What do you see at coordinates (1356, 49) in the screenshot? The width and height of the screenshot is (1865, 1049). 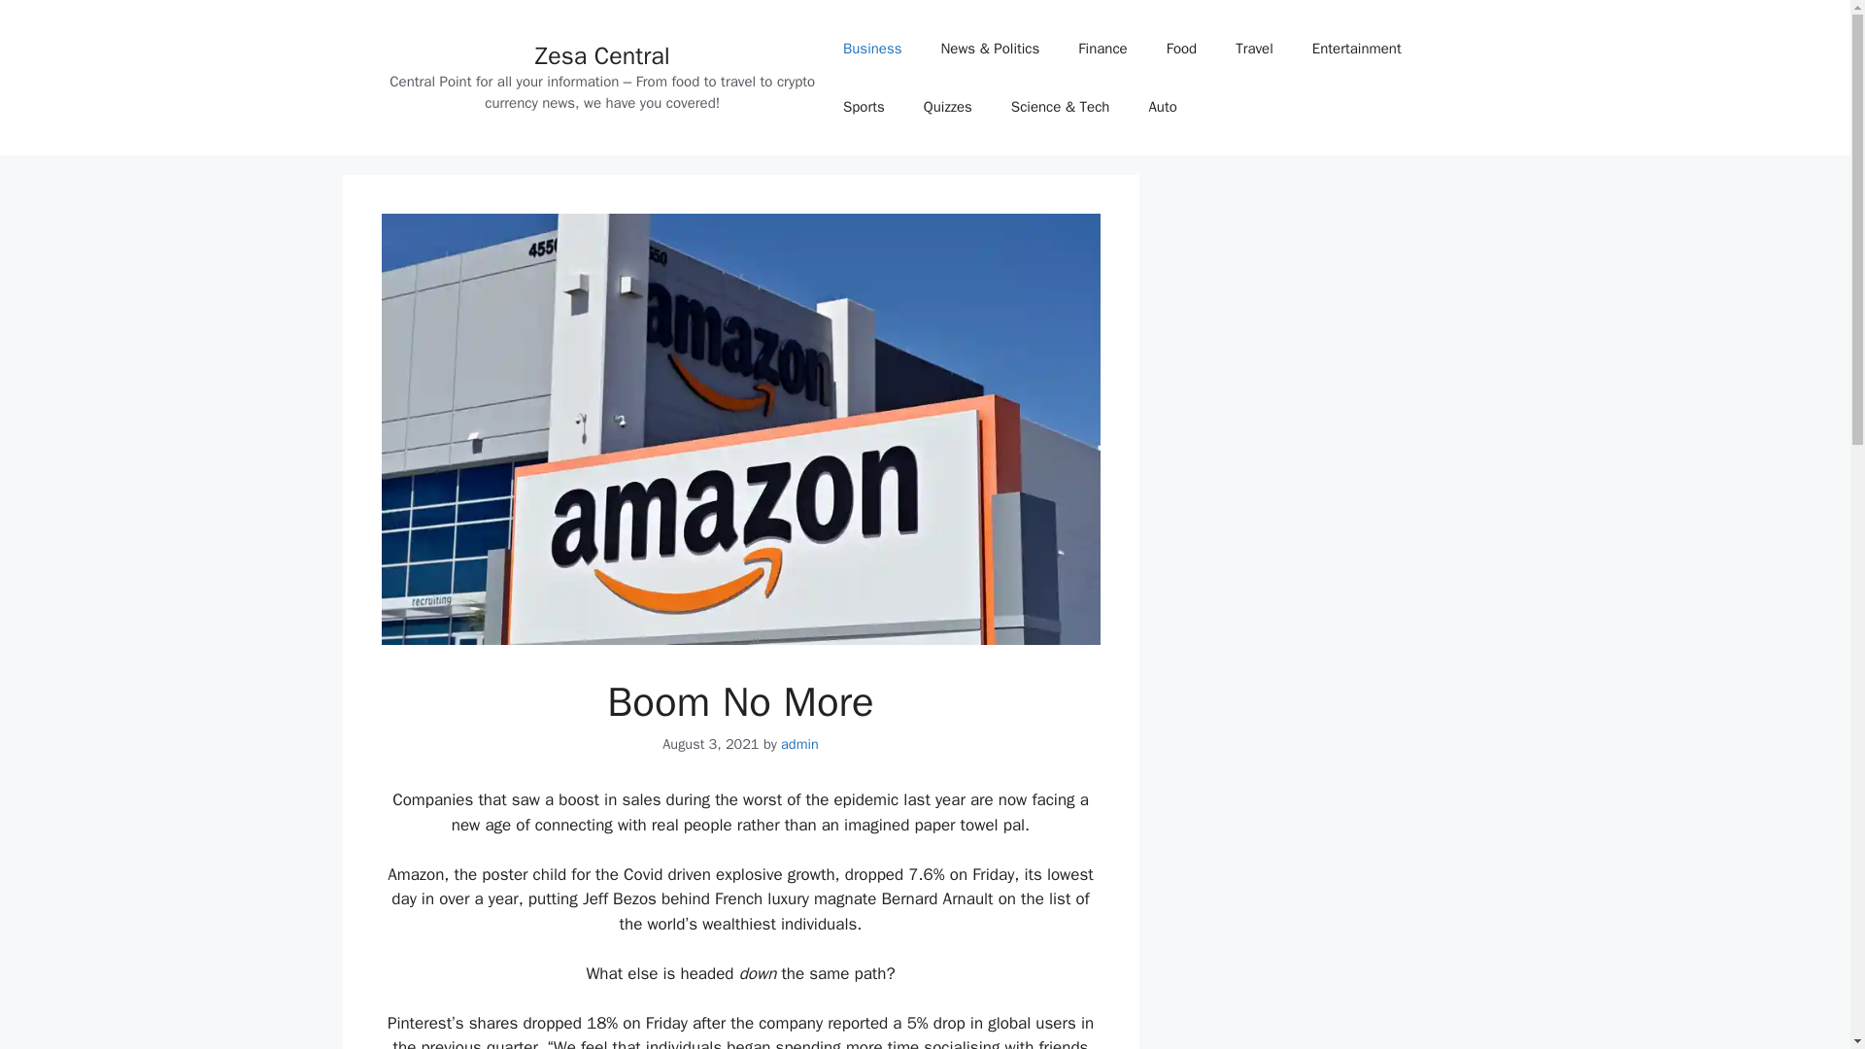 I see `Entertainment` at bounding box center [1356, 49].